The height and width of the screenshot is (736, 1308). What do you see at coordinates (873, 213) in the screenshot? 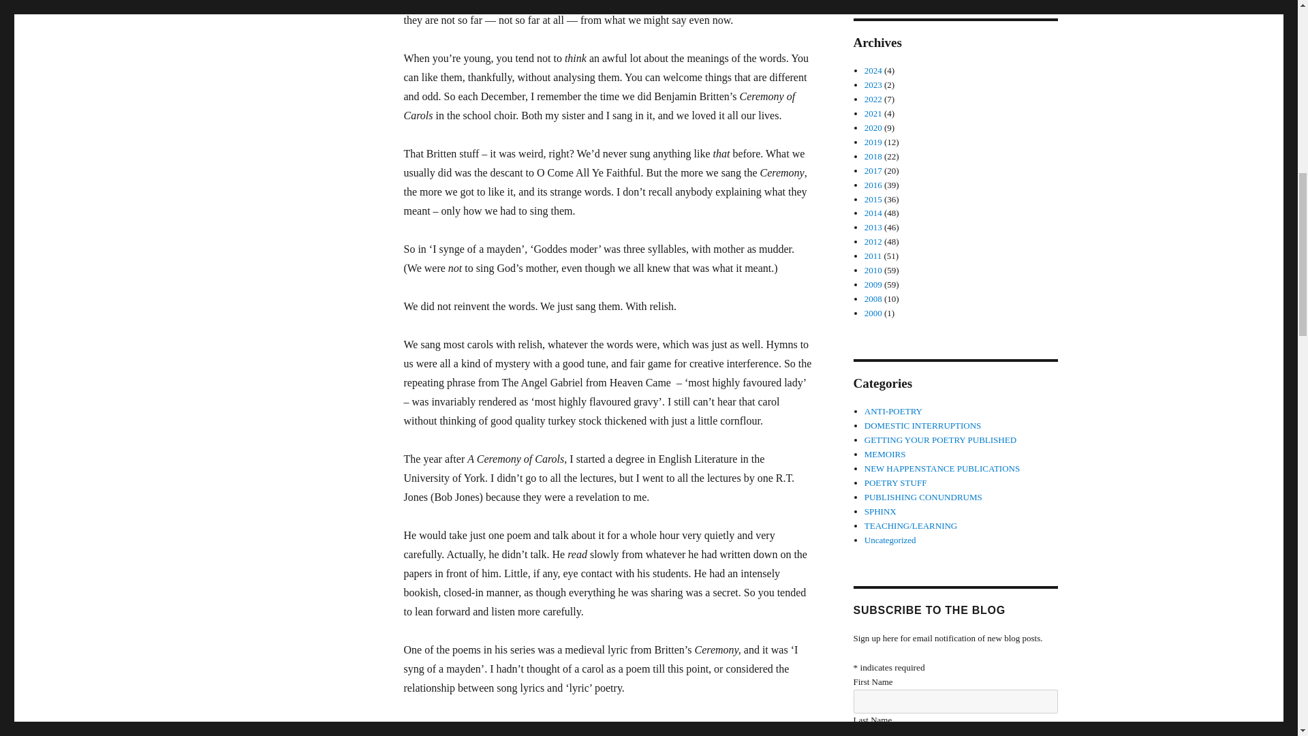
I see `2014` at bounding box center [873, 213].